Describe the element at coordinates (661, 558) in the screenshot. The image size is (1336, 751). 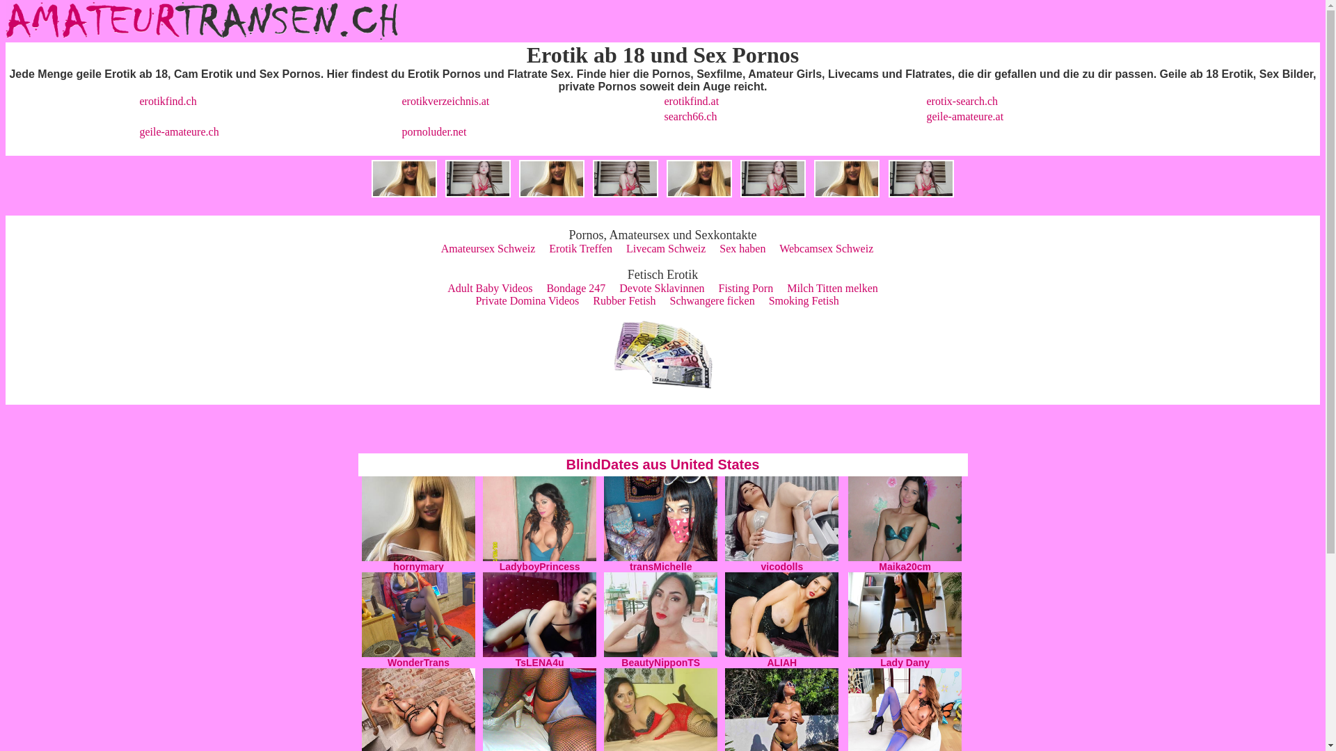
I see `Besuche mich jetzt Live in meiner Show` at that location.